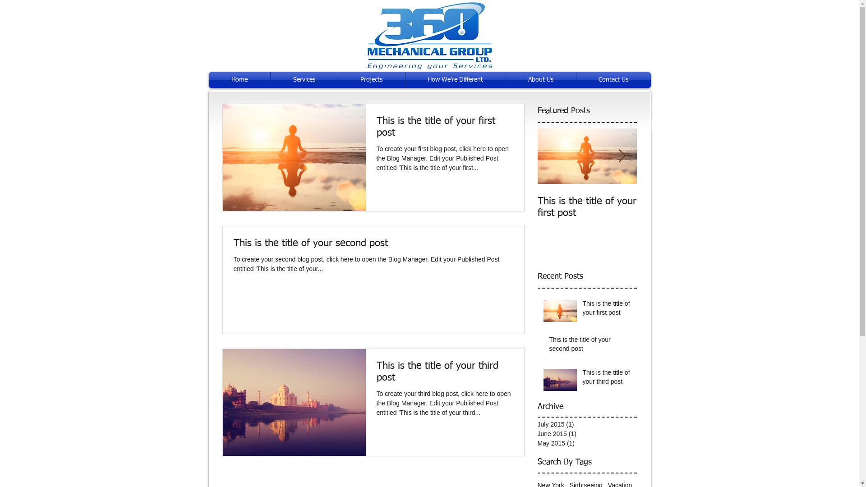 The image size is (866, 487). What do you see at coordinates (372, 80) in the screenshot?
I see `Projects` at bounding box center [372, 80].